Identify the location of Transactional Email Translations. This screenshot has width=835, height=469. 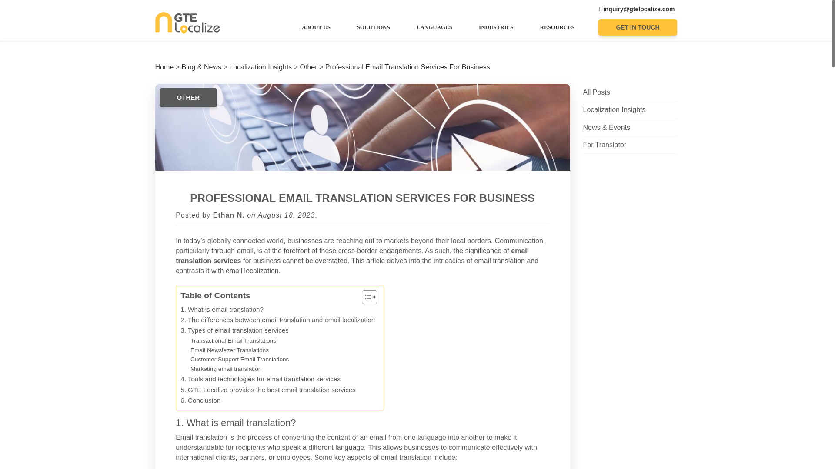
(233, 340).